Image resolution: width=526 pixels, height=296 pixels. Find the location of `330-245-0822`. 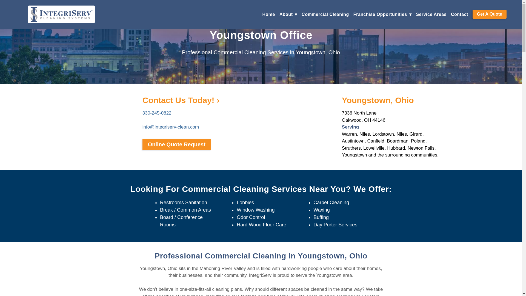

330-245-0822 is located at coordinates (157, 113).